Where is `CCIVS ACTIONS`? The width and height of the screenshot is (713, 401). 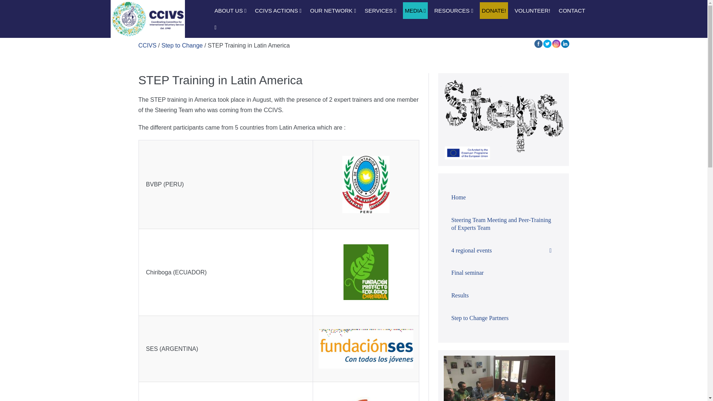 CCIVS ACTIONS is located at coordinates (278, 10).